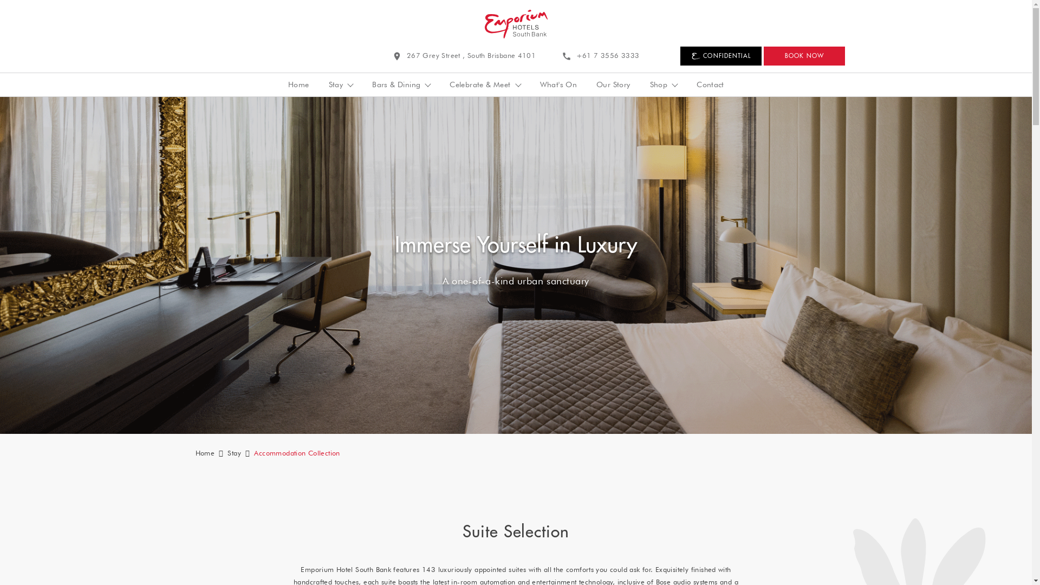 The width and height of the screenshot is (1040, 585). Describe the element at coordinates (464, 56) in the screenshot. I see `267 Grey Street , South Brisbane 4101` at that location.